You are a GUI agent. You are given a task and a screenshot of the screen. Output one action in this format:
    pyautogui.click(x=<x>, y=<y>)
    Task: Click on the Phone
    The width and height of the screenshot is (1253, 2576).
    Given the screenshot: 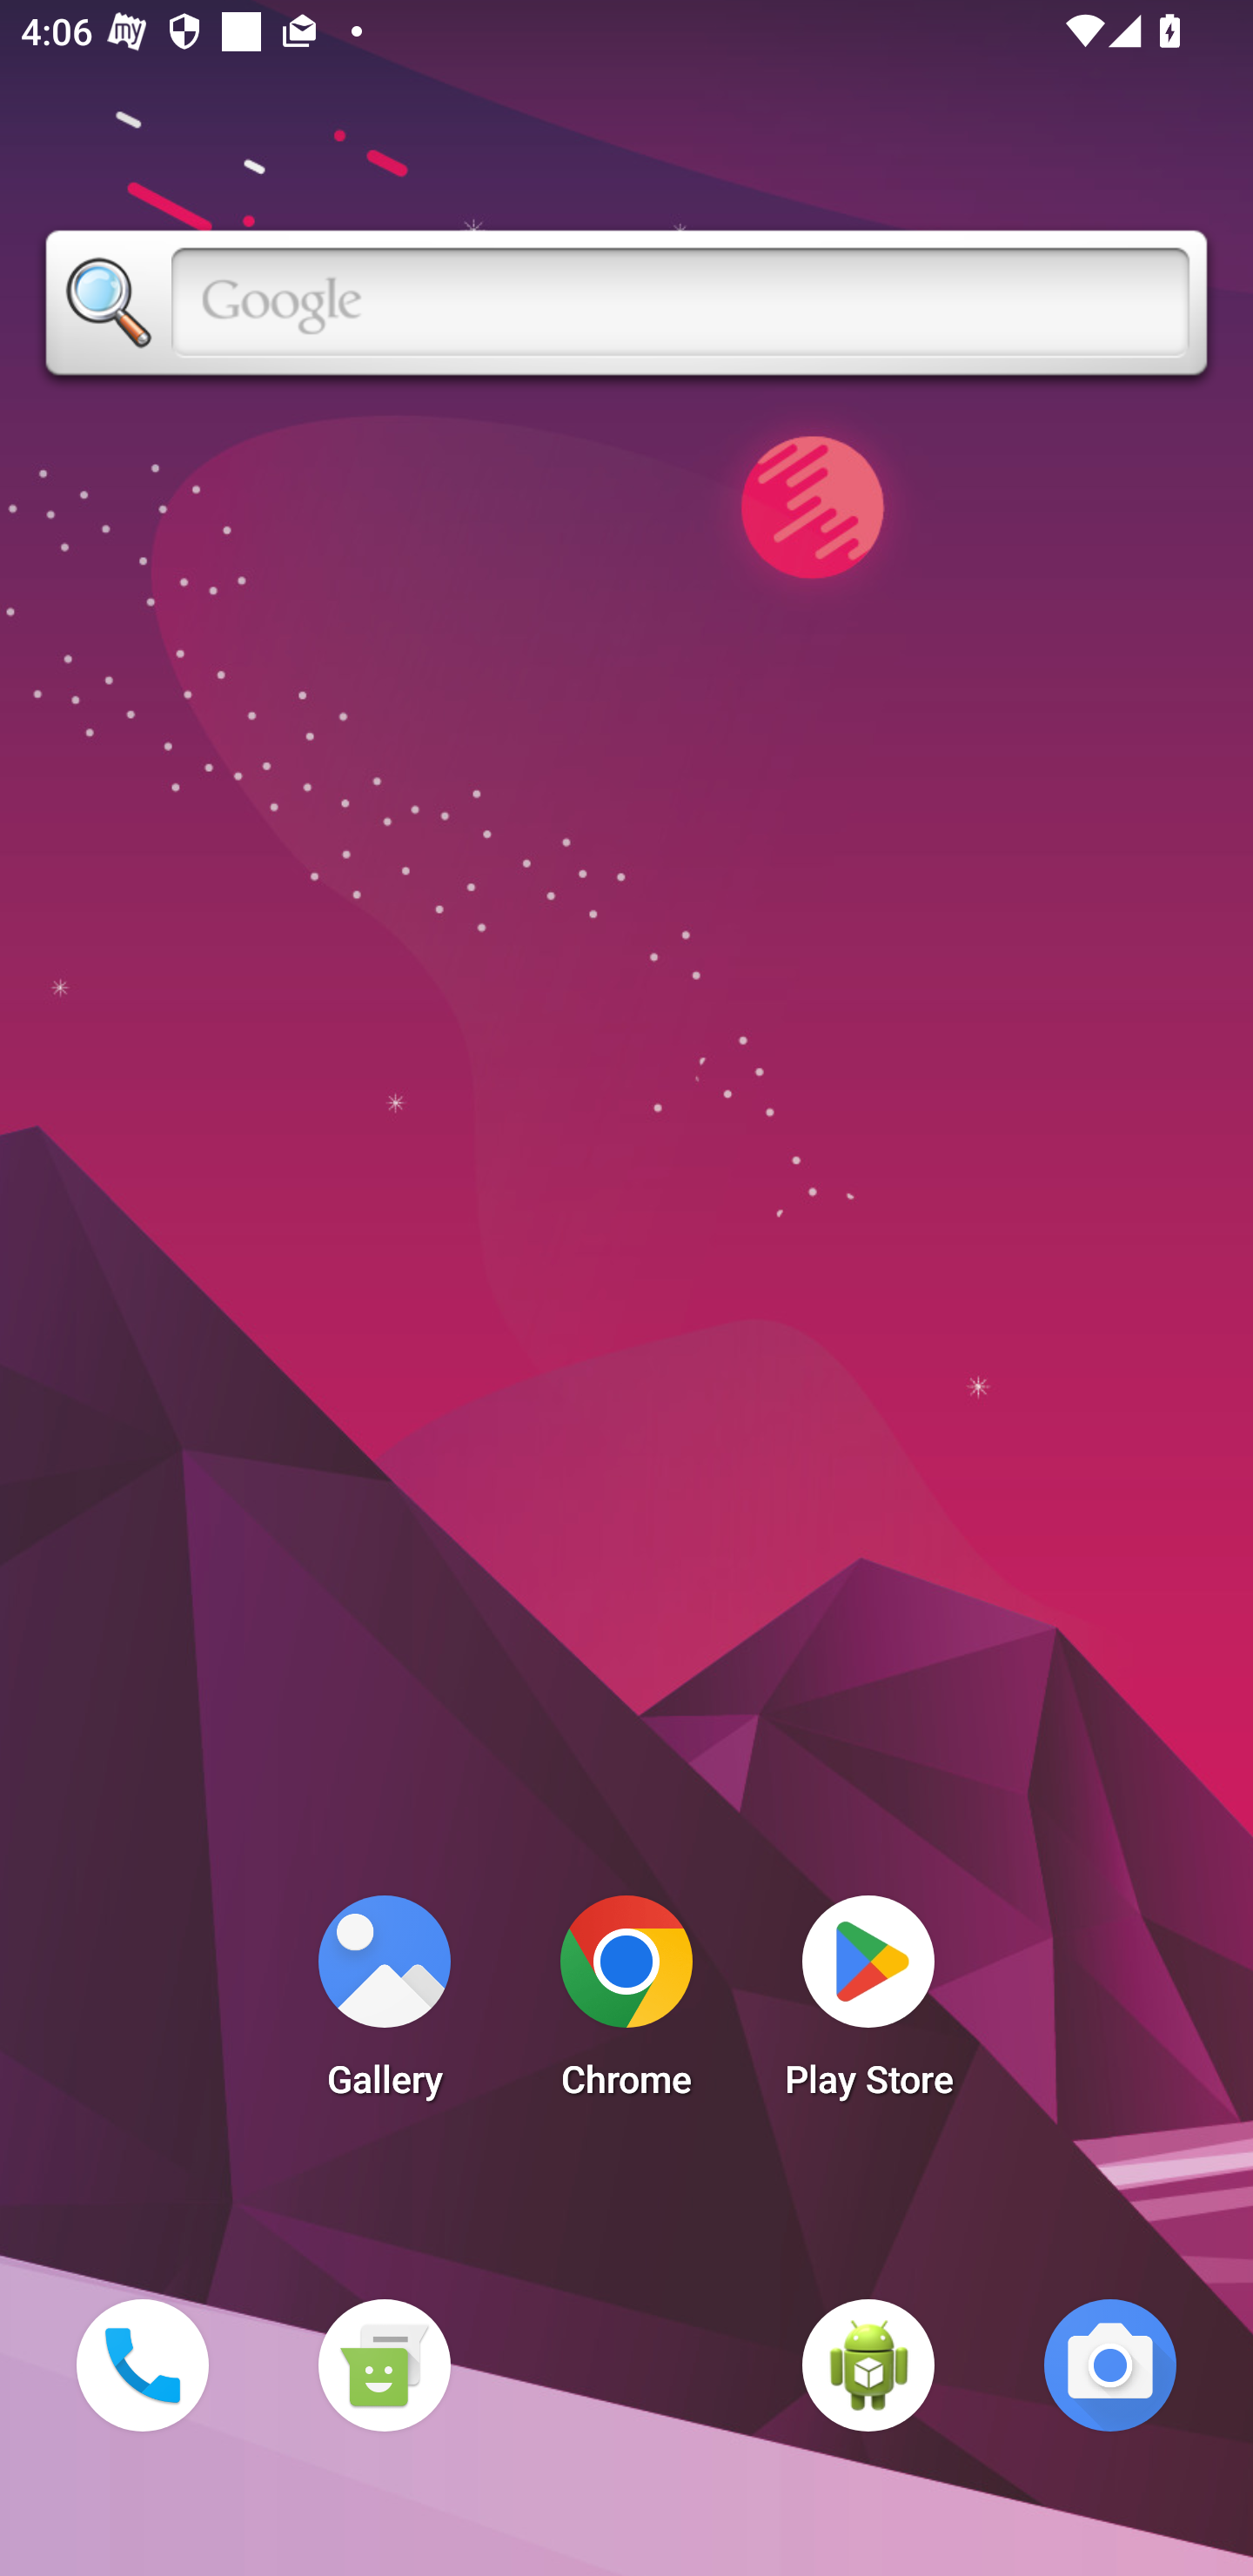 What is the action you would take?
    pyautogui.click(x=142, y=2365)
    